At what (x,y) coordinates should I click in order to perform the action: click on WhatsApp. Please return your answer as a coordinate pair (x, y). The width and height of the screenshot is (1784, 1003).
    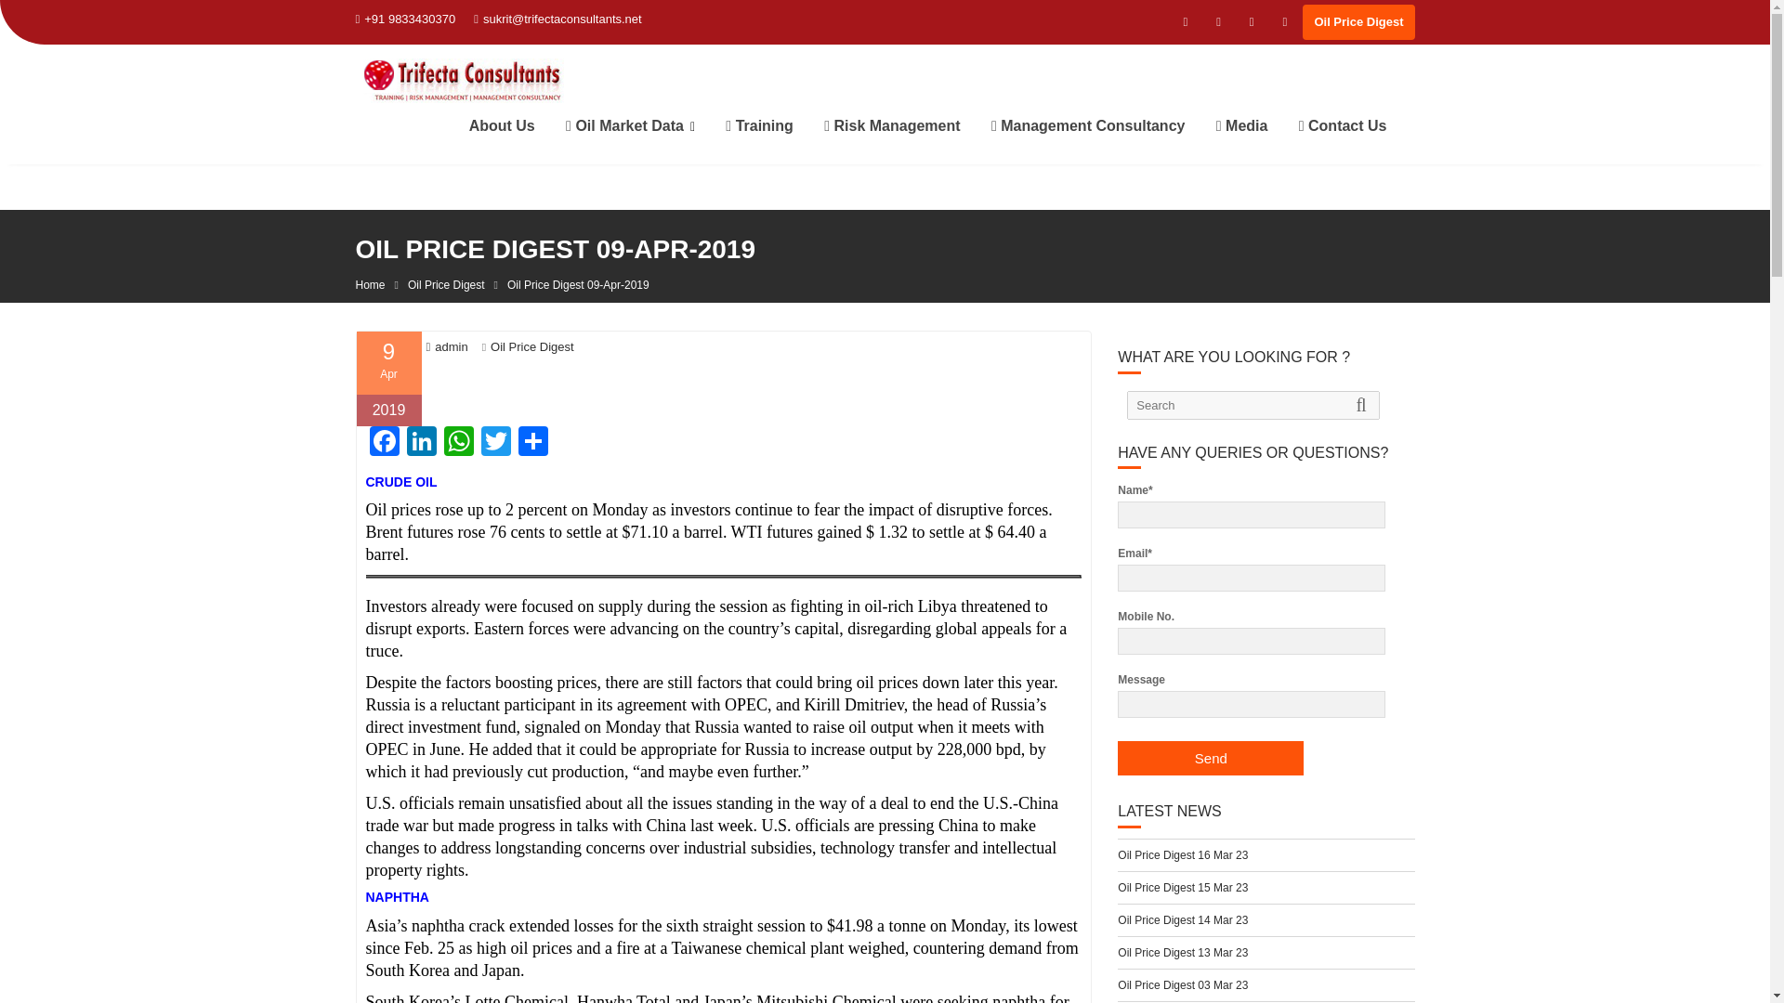
    Looking at the image, I should click on (459, 443).